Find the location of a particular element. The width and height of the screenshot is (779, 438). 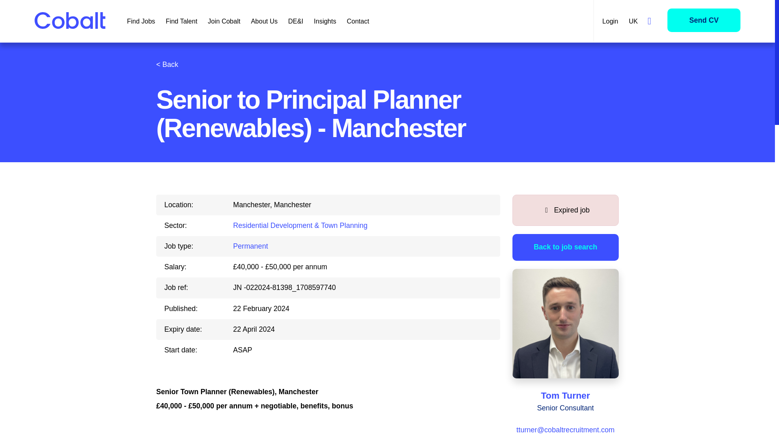

Find Talent is located at coordinates (181, 21).